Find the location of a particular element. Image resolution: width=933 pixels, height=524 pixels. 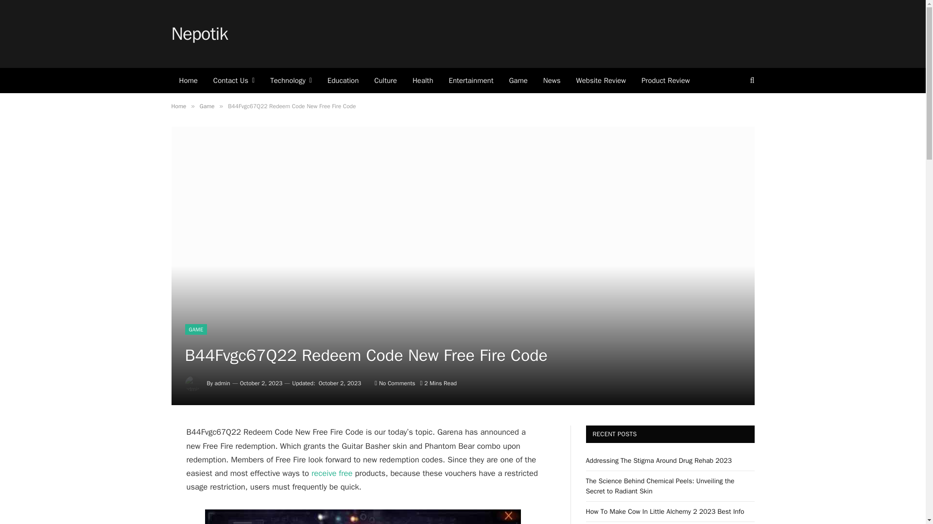

No Comments is located at coordinates (395, 383).